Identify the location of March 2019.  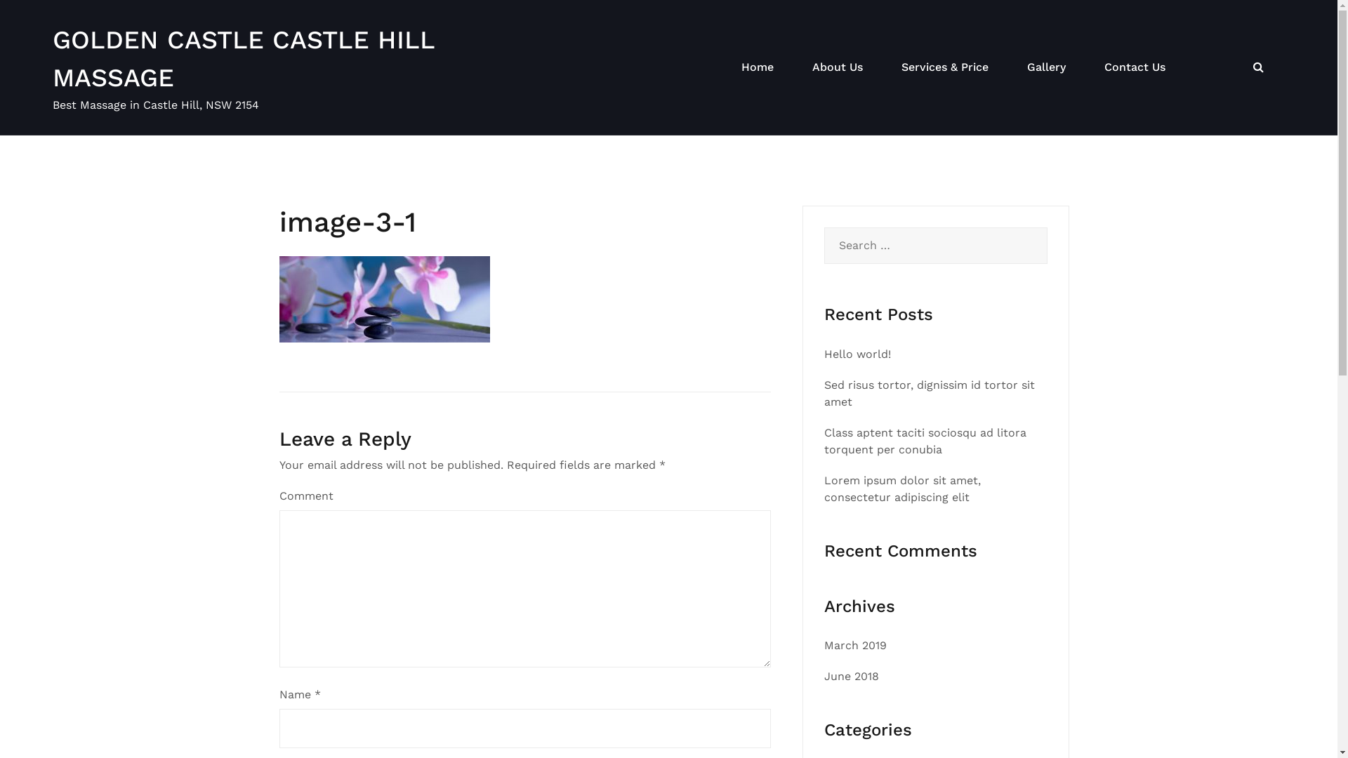
(855, 646).